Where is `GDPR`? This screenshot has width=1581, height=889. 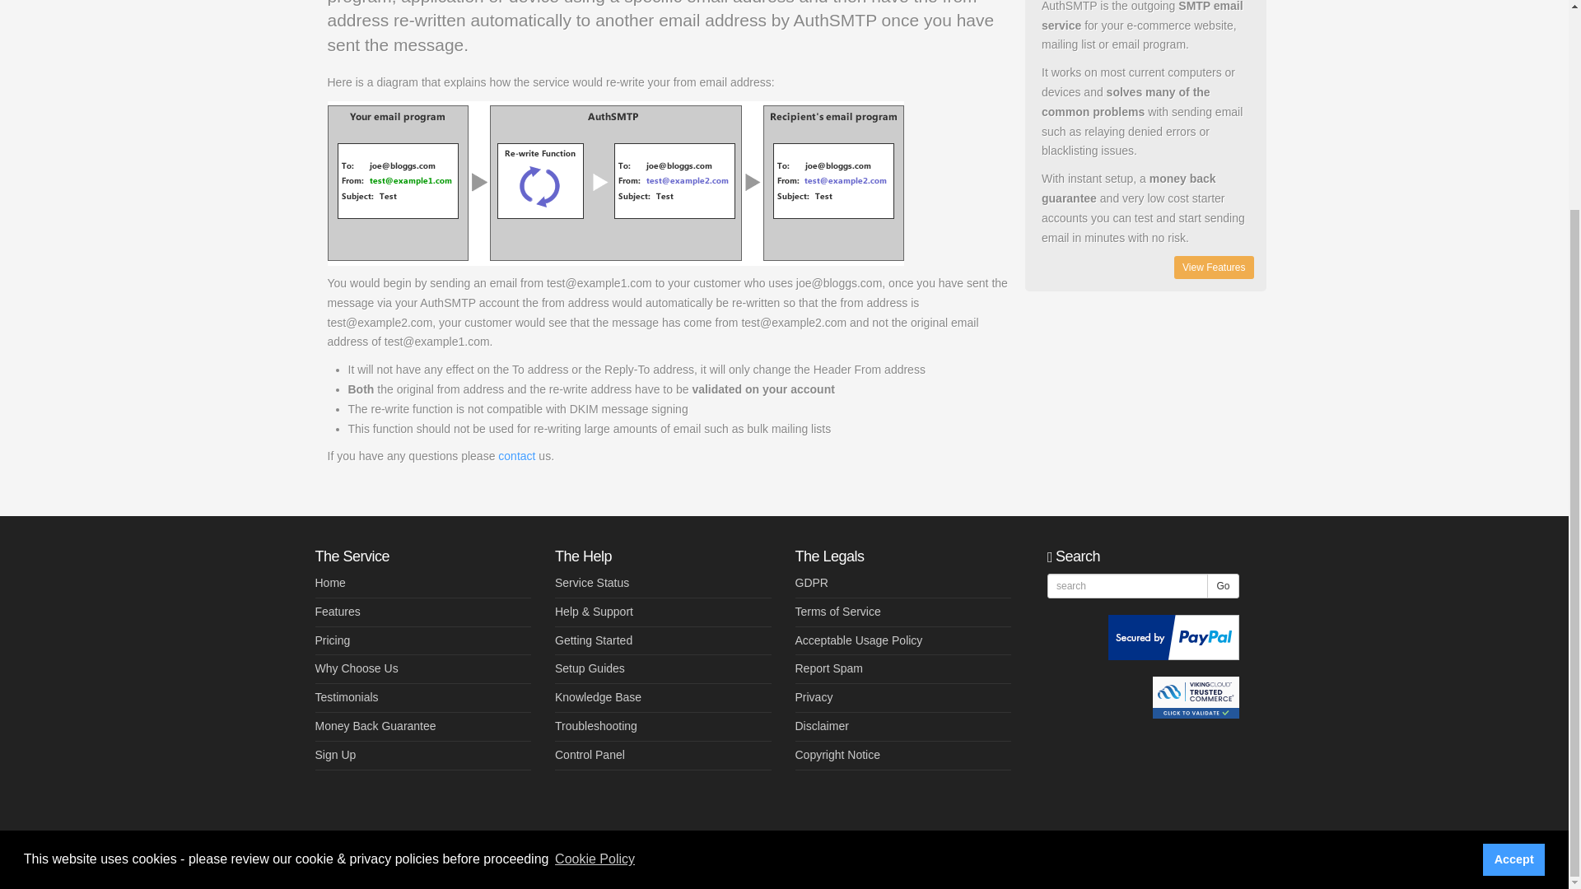
GDPR is located at coordinates (812, 583).